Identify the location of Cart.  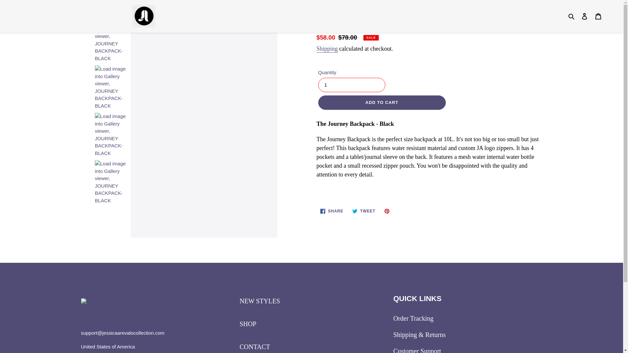
(364, 211).